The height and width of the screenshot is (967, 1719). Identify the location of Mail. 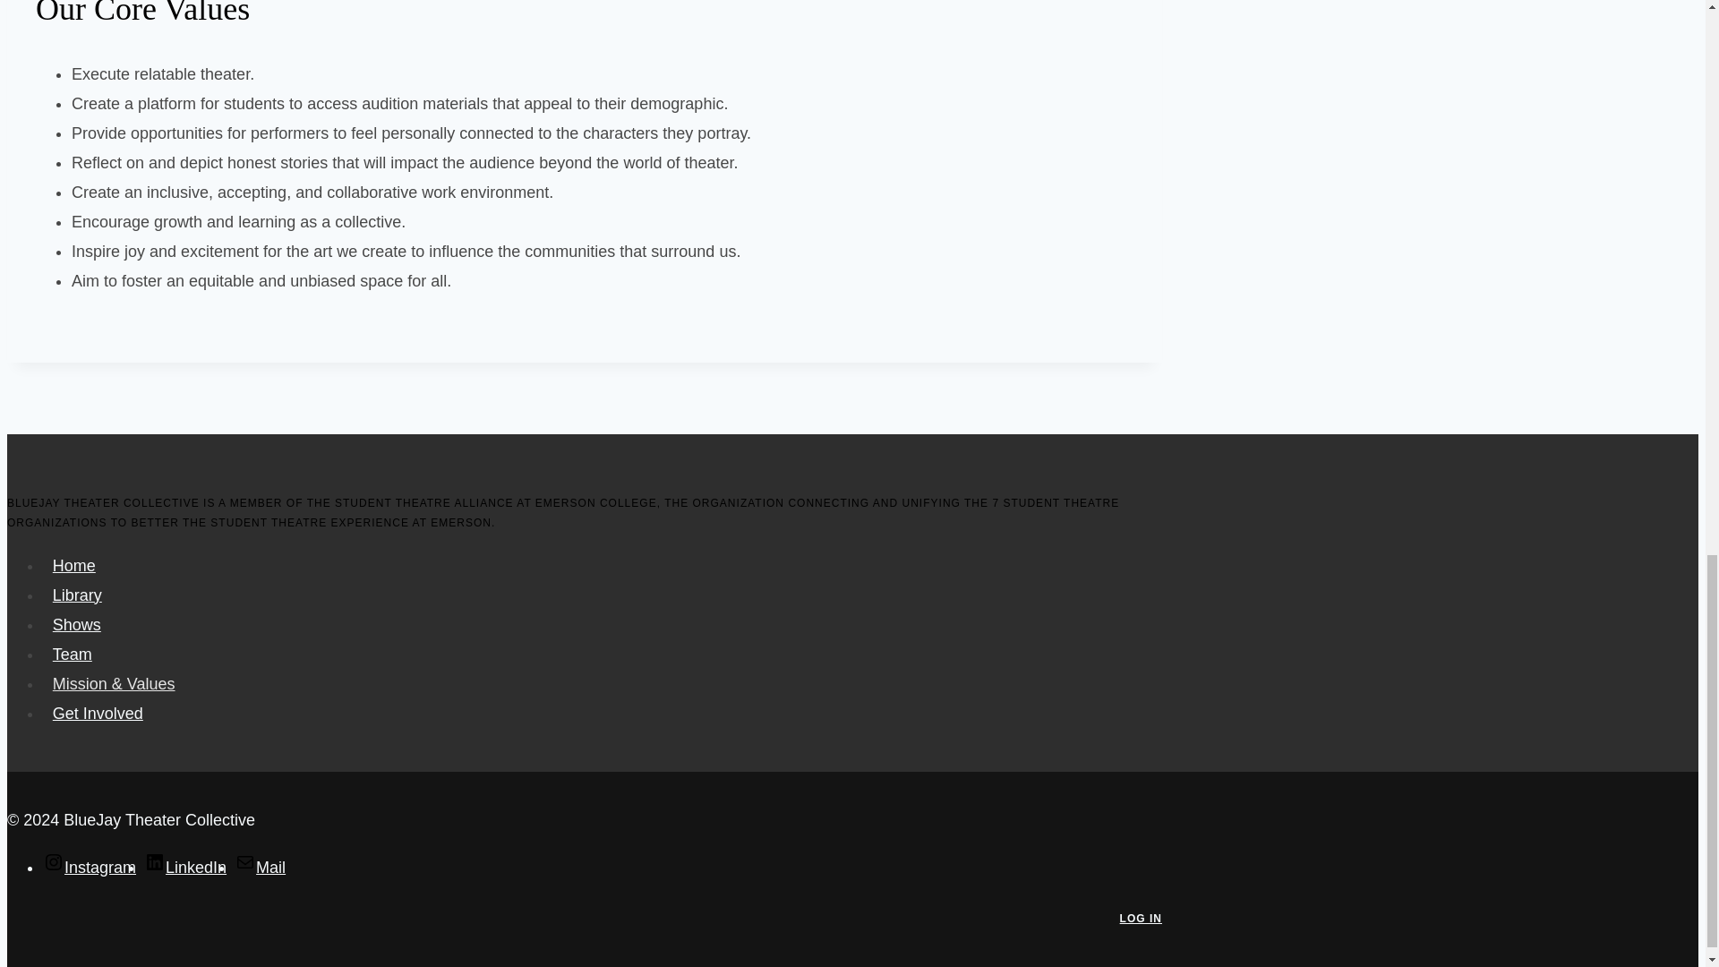
(260, 867).